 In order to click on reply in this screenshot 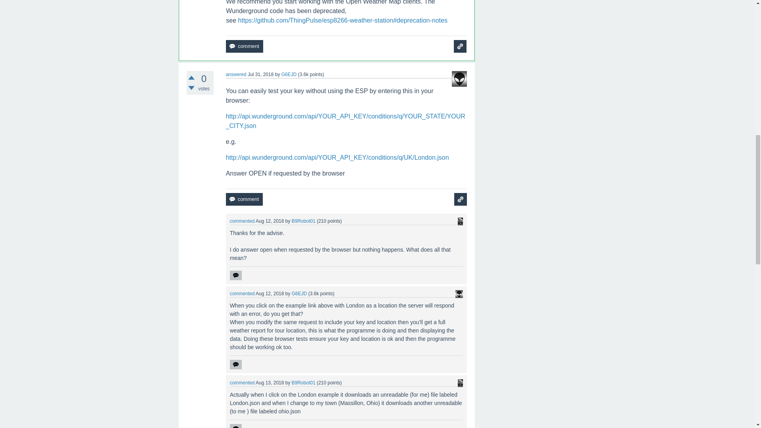, I will do `click(235, 365)`.